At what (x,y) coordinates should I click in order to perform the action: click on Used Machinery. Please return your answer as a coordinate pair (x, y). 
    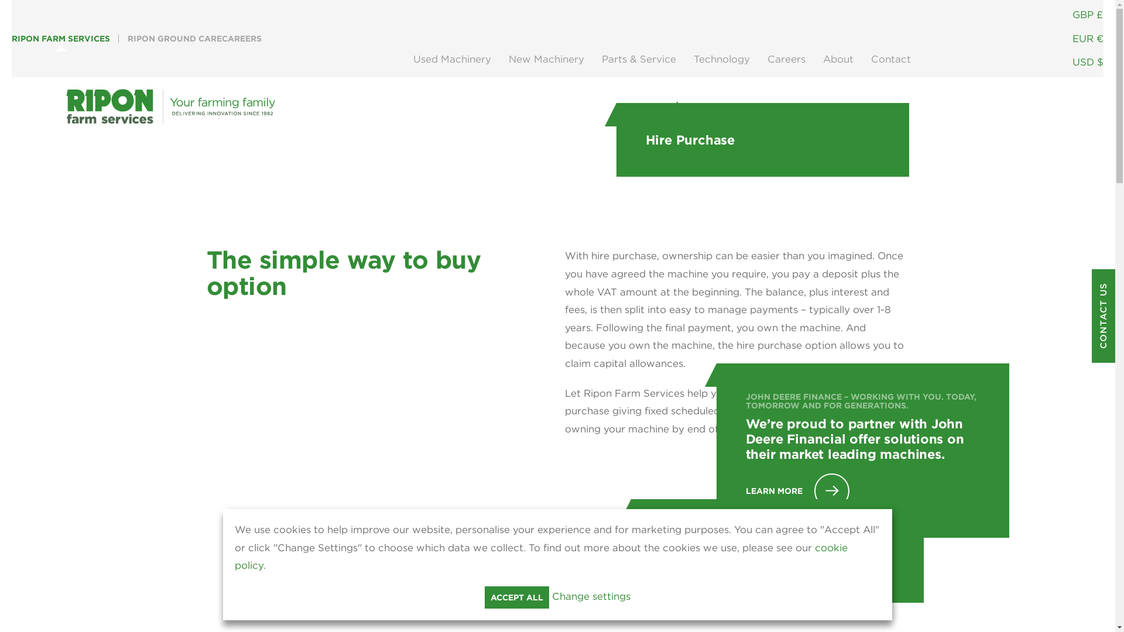
    Looking at the image, I should click on (452, 59).